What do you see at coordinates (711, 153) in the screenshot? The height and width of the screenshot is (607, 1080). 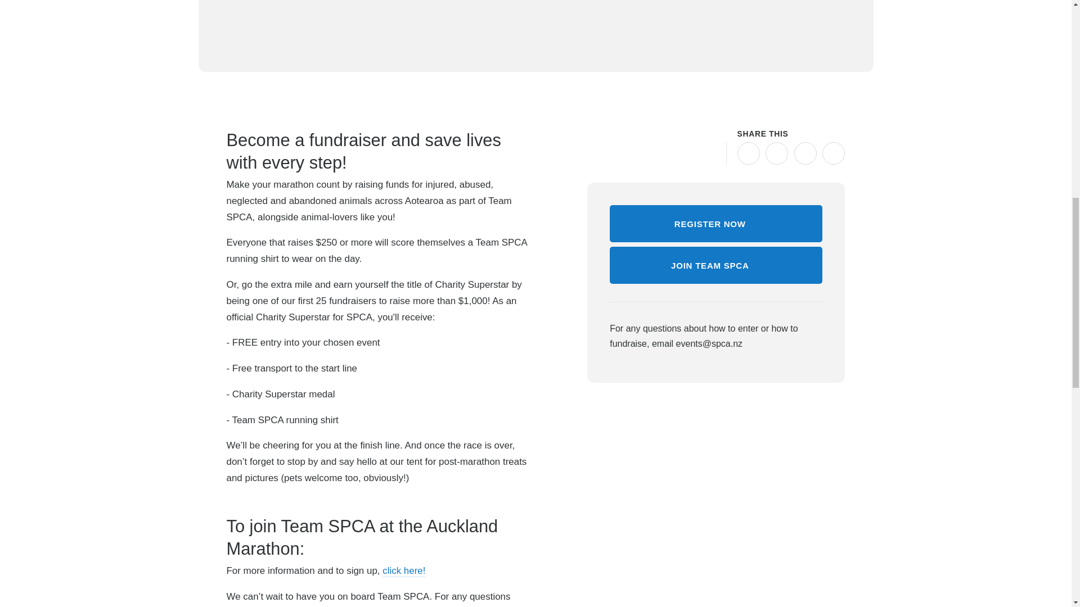 I see `Print this page` at bounding box center [711, 153].